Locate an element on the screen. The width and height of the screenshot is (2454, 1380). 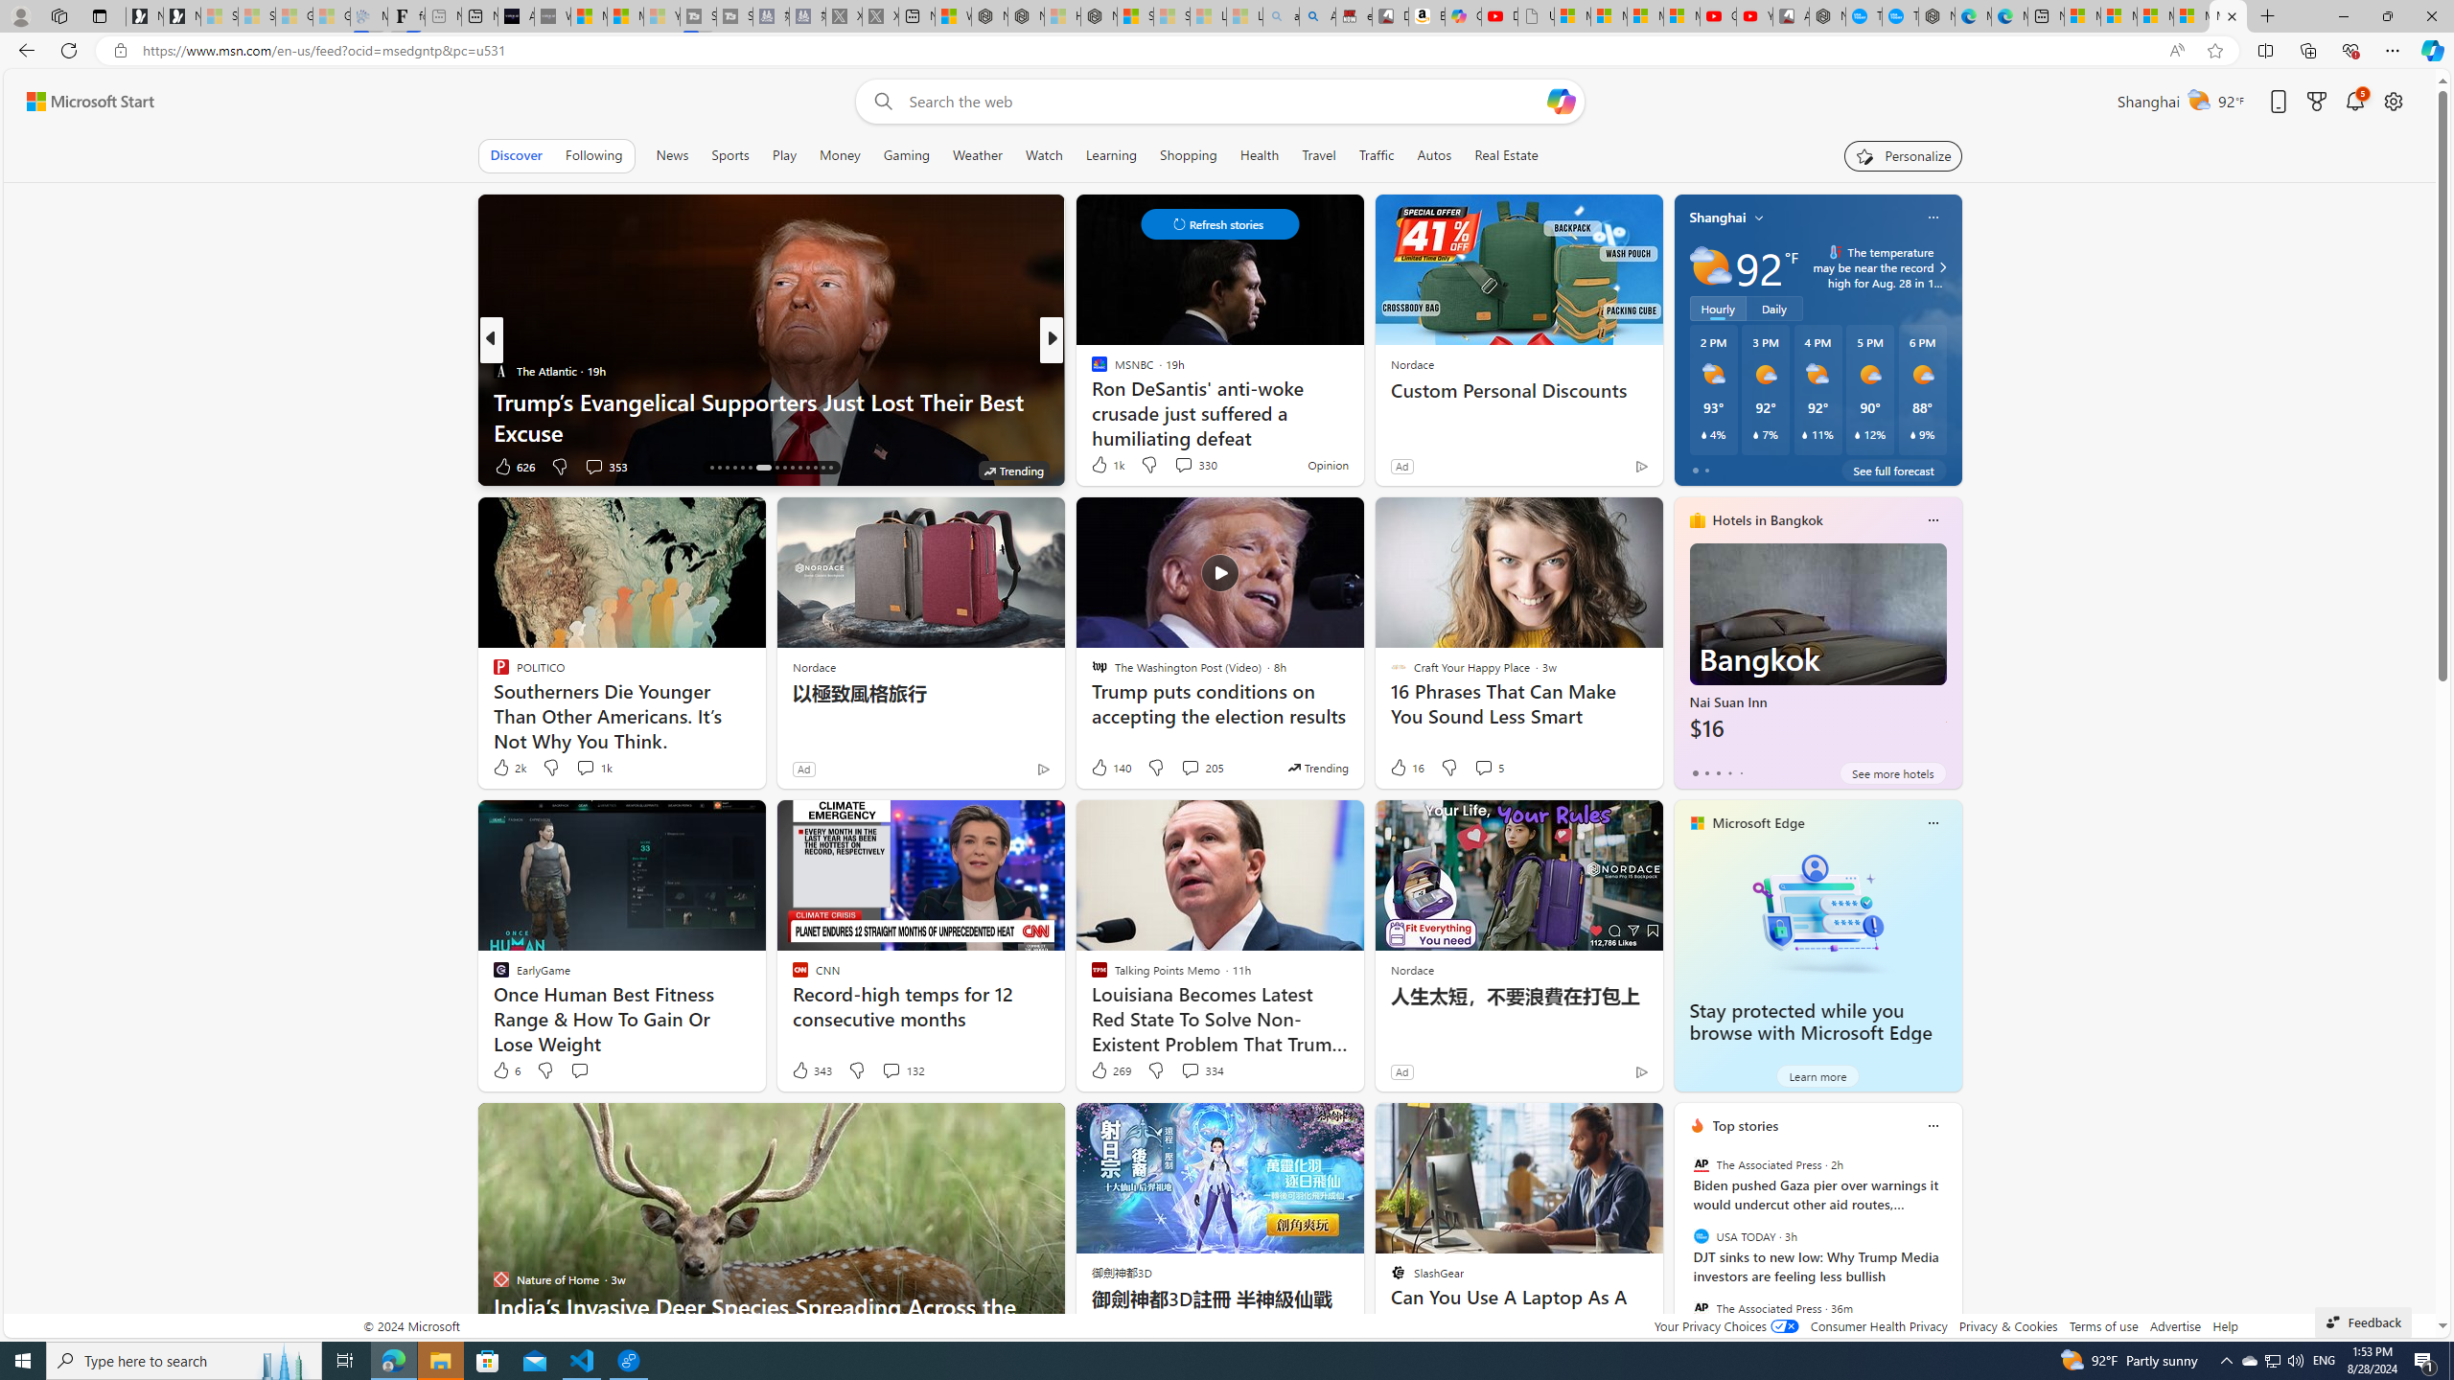
View comments 5 Comment is located at coordinates (1488, 768).